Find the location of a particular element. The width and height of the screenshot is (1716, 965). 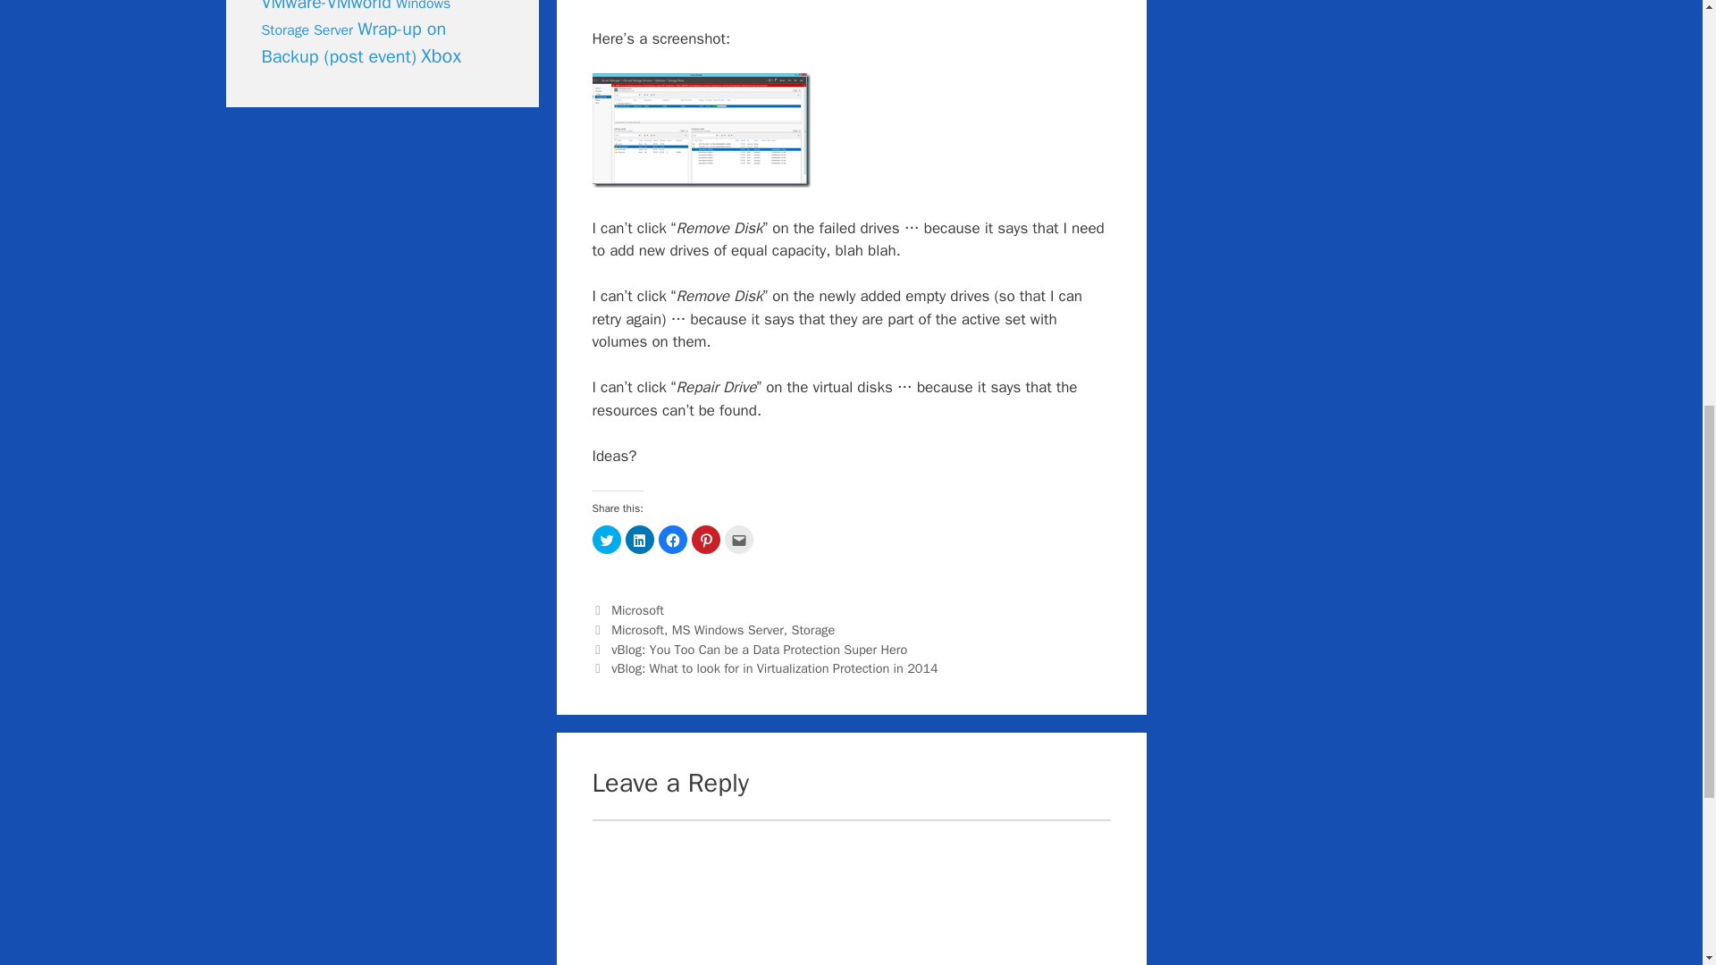

Microsoft is located at coordinates (637, 609).